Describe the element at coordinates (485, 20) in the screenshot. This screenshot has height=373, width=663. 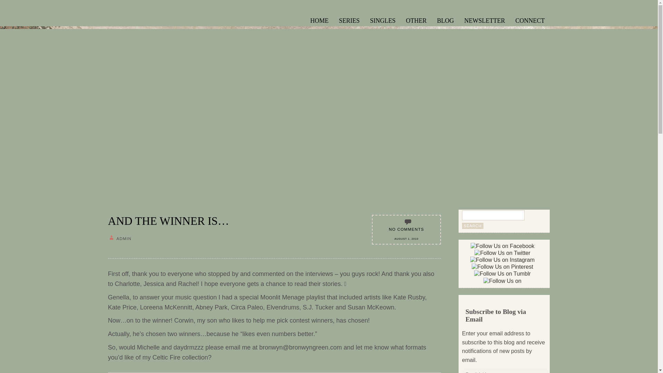
I see `NEWSLETTER` at that location.